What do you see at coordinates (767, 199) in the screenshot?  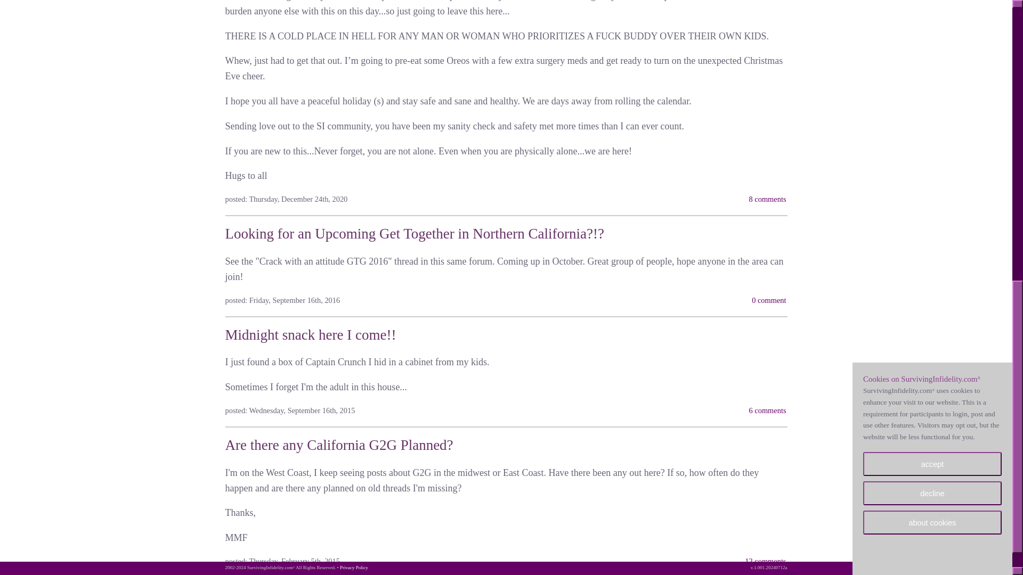 I see `8 comments` at bounding box center [767, 199].